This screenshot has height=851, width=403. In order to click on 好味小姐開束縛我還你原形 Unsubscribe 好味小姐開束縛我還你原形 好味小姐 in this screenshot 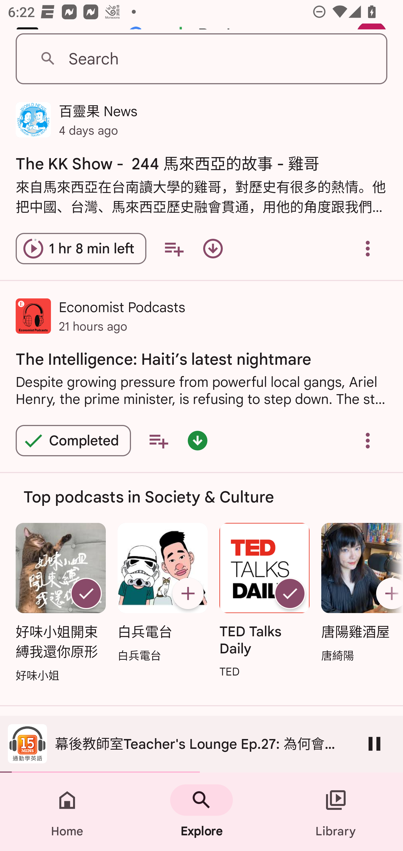, I will do `click(60, 603)`.